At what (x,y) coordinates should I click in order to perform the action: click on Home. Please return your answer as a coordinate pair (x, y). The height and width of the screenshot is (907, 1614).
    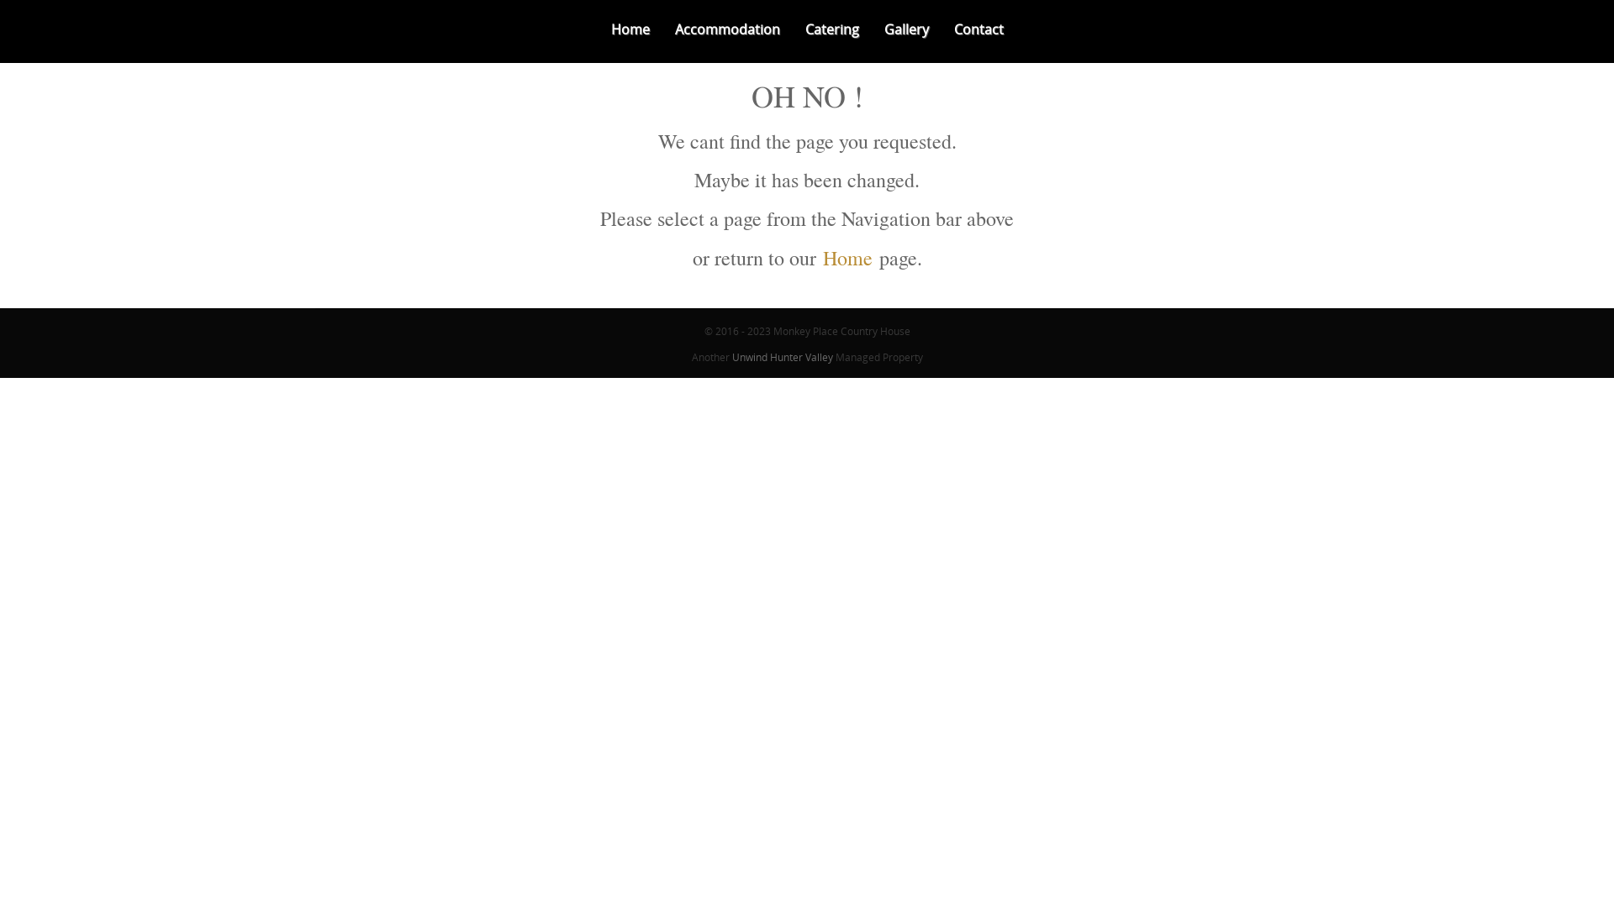
    Looking at the image, I should click on (847, 258).